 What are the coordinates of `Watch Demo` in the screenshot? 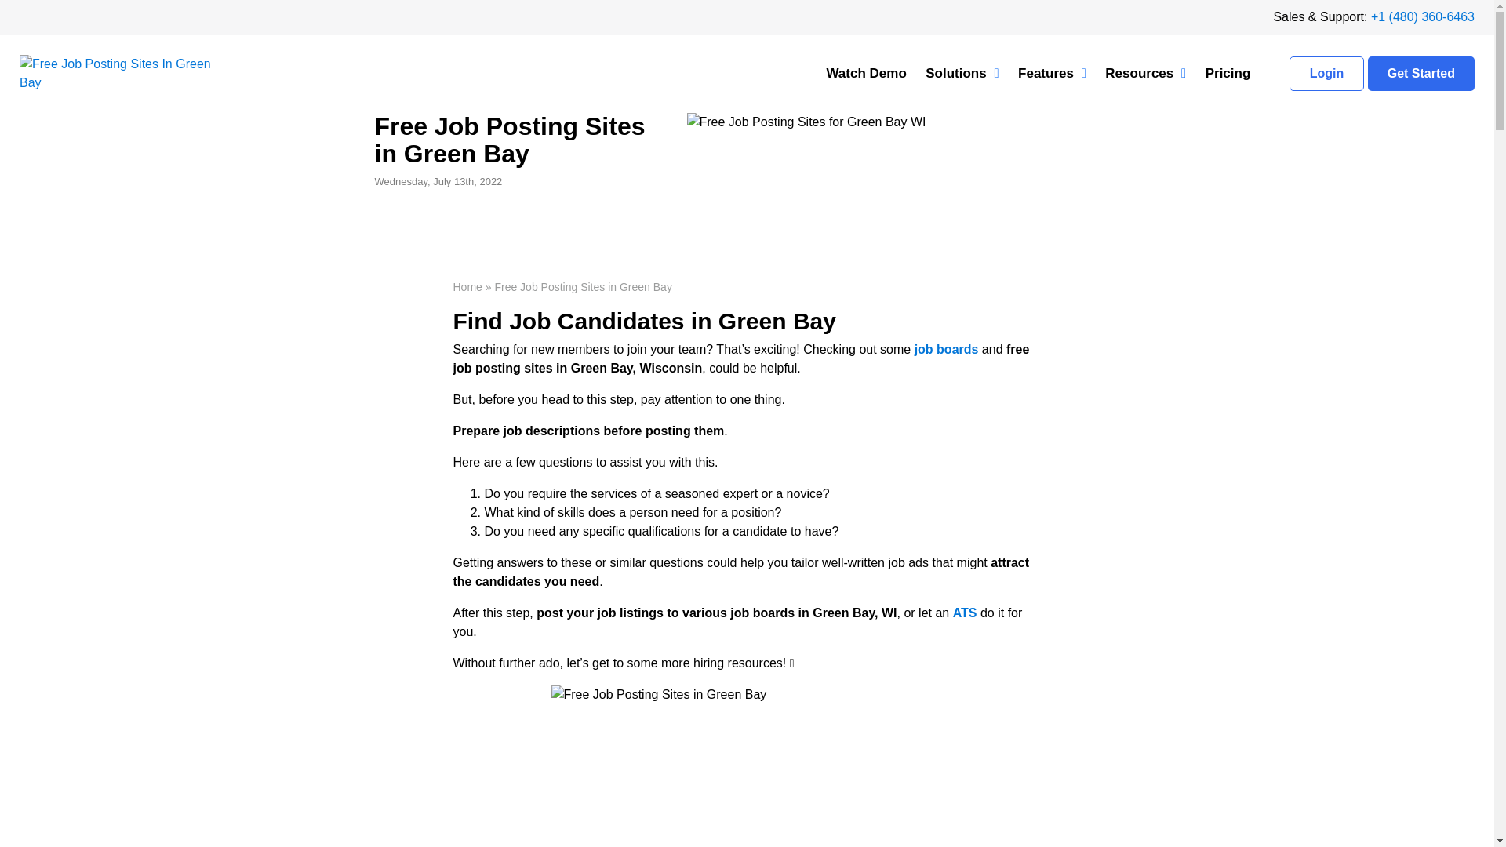 It's located at (866, 74).